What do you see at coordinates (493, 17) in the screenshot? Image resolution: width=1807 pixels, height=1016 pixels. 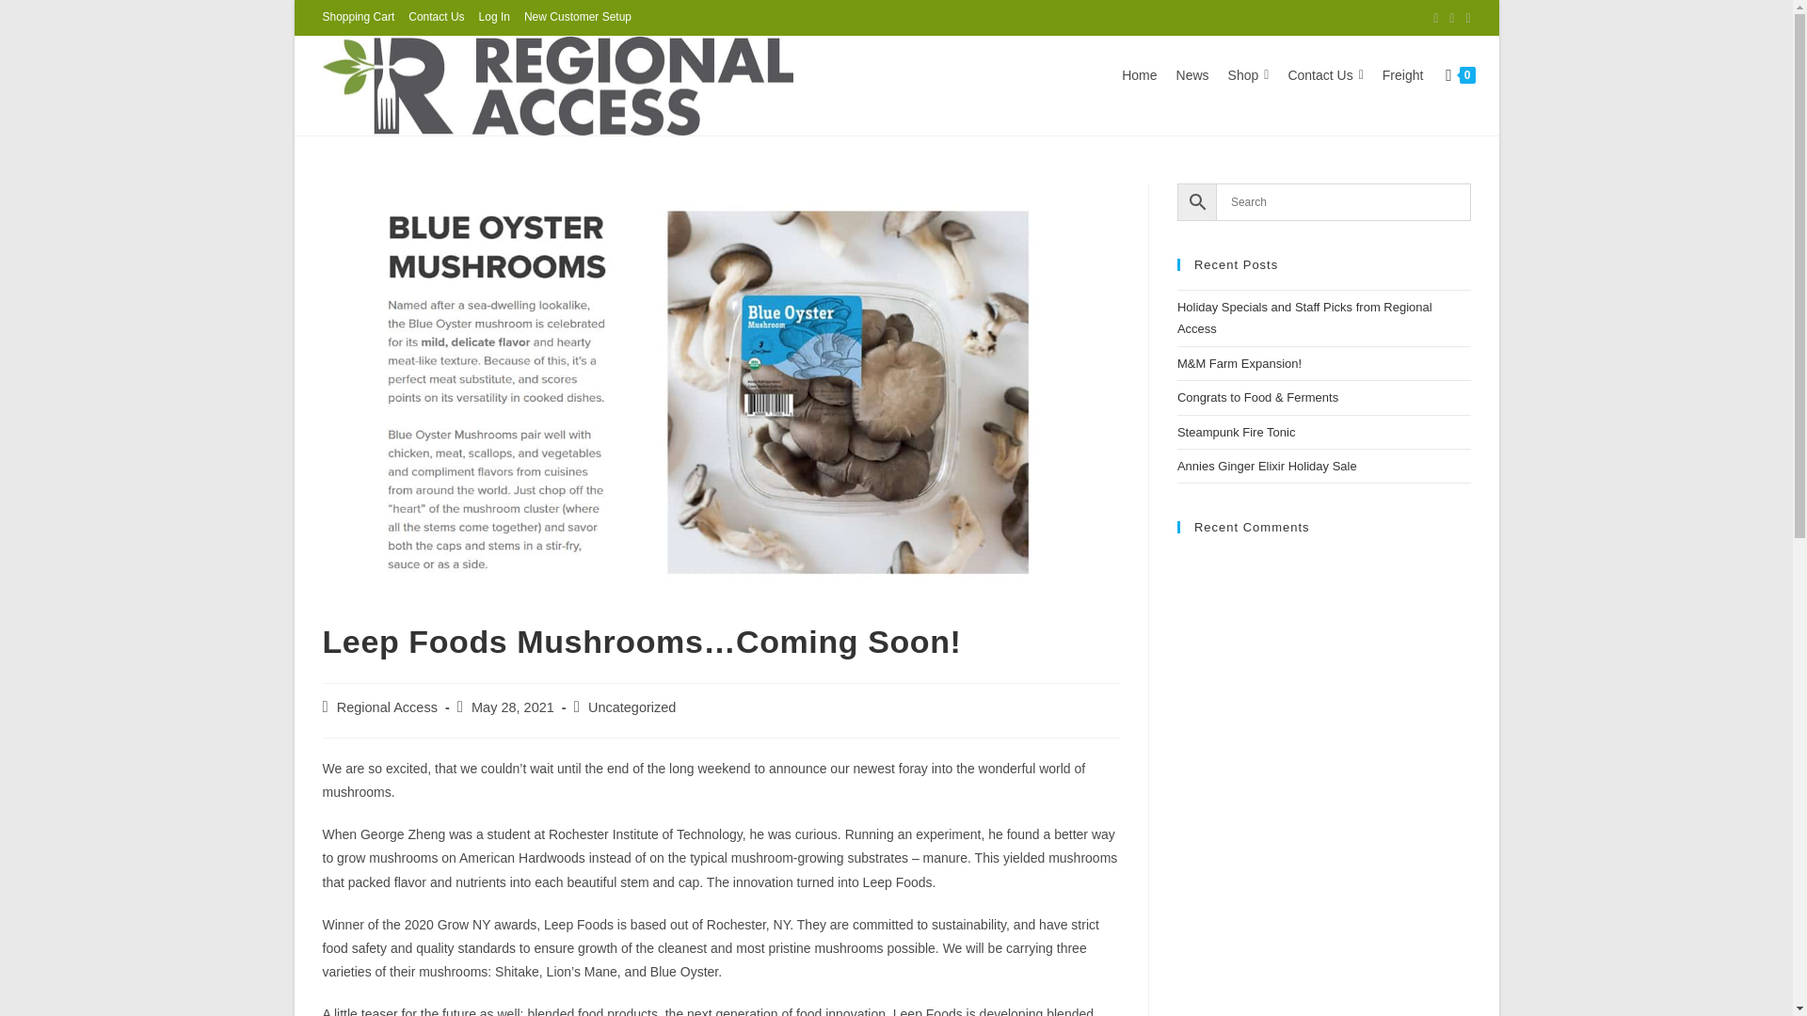 I see `Log In` at bounding box center [493, 17].